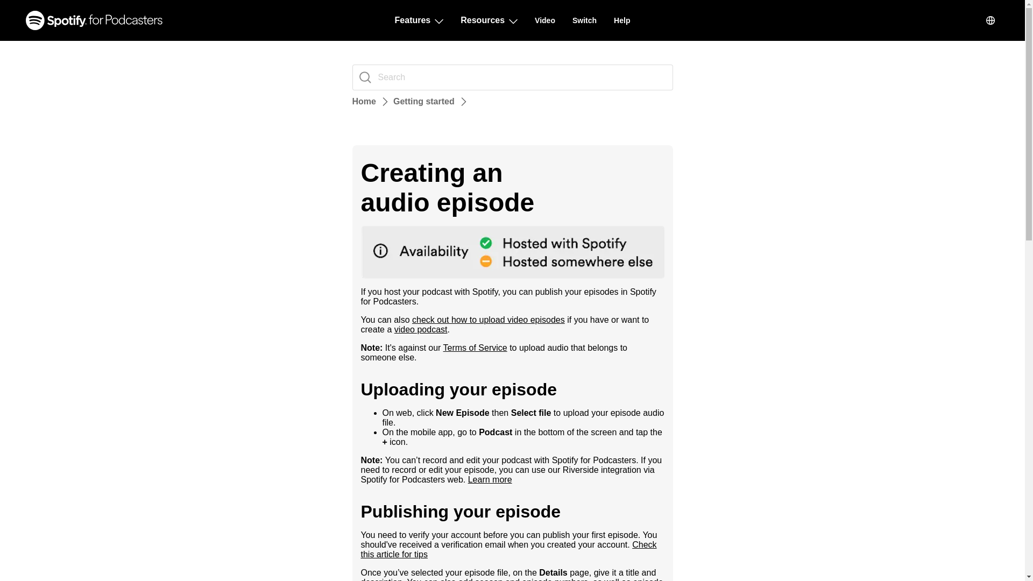 Image resolution: width=1033 pixels, height=581 pixels. What do you see at coordinates (622, 20) in the screenshot?
I see `Help` at bounding box center [622, 20].